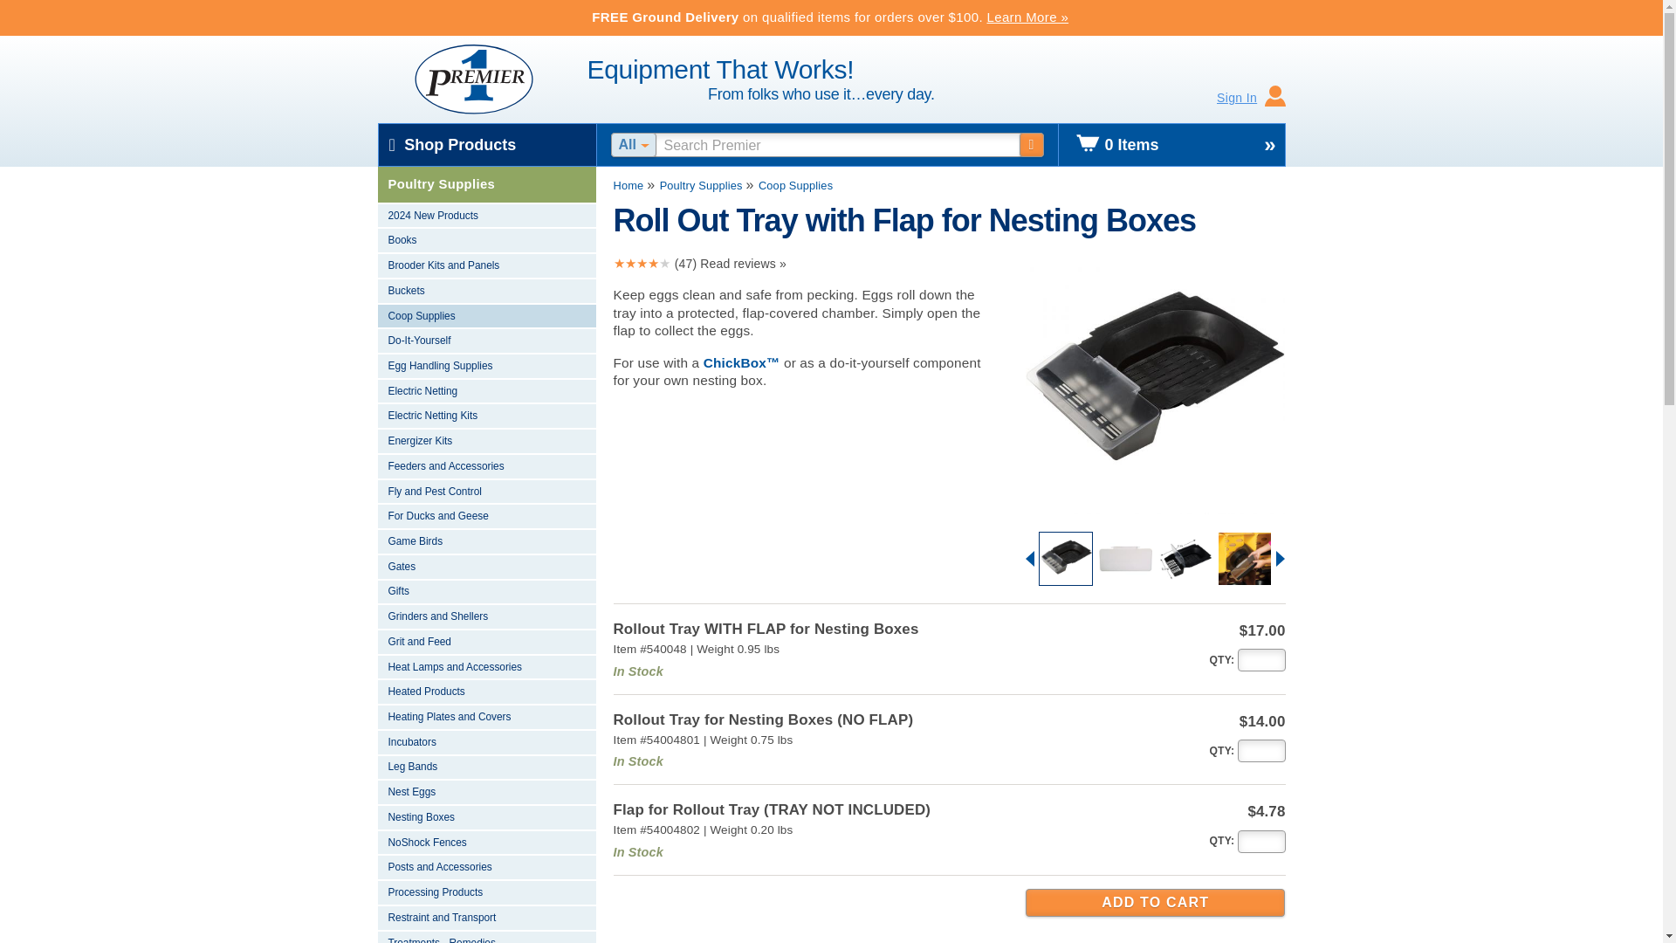 The image size is (1676, 943). Describe the element at coordinates (485, 241) in the screenshot. I see `Books` at that location.